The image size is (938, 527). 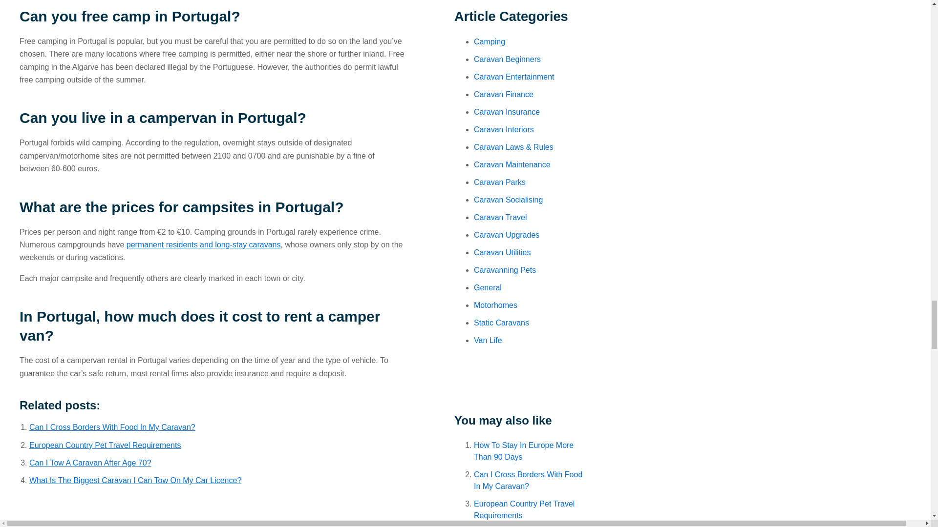 What do you see at coordinates (135, 480) in the screenshot?
I see `What Is The Biggest Caravan I Can Tow On My Car Licence?` at bounding box center [135, 480].